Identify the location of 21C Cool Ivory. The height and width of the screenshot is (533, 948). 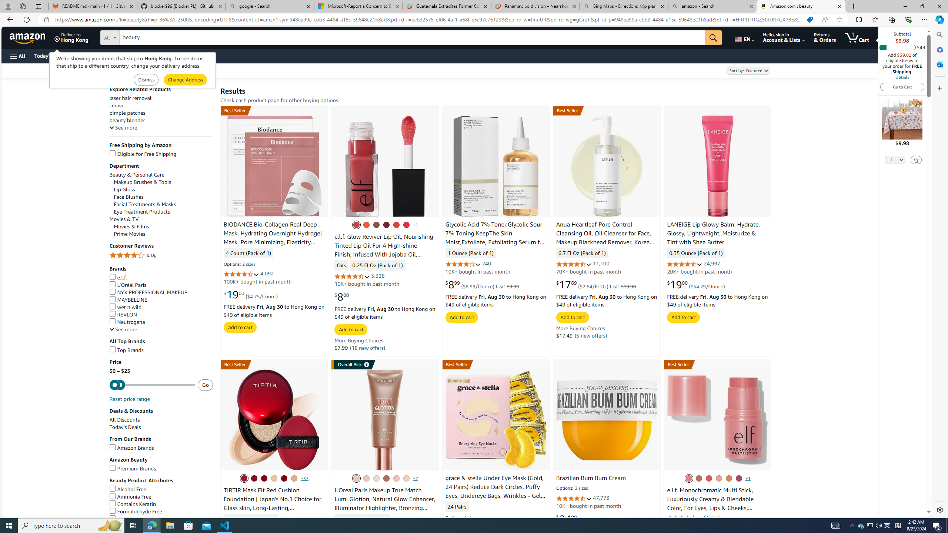
(244, 478).